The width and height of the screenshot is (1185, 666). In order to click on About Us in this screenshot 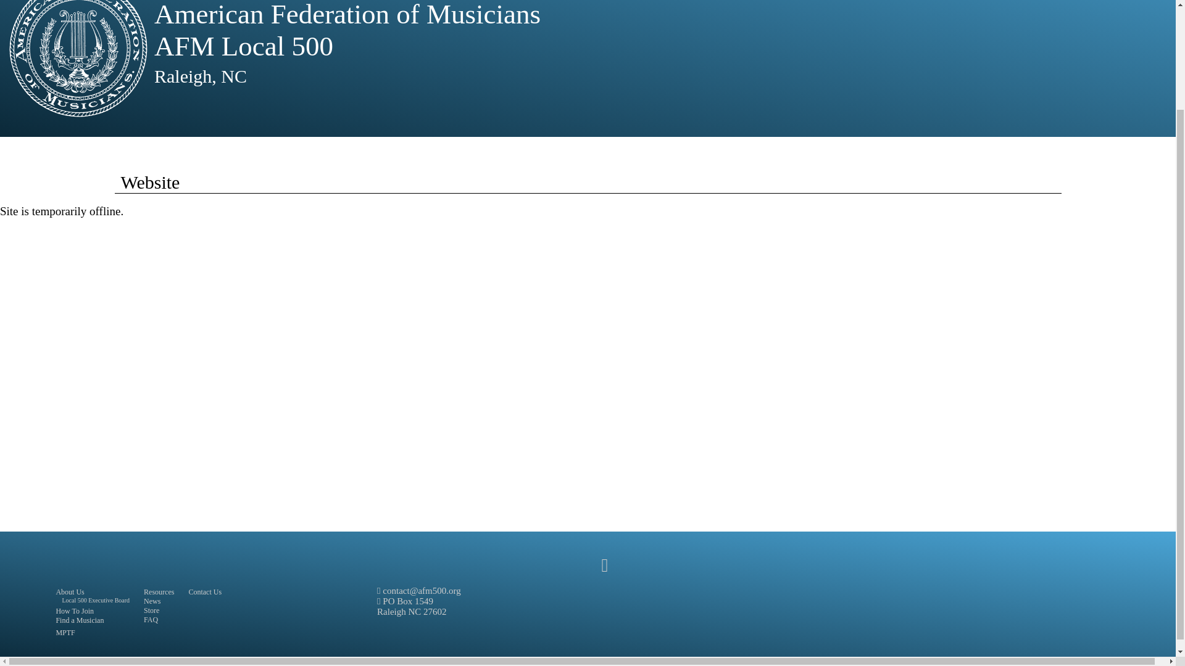, I will do `click(70, 591)`.